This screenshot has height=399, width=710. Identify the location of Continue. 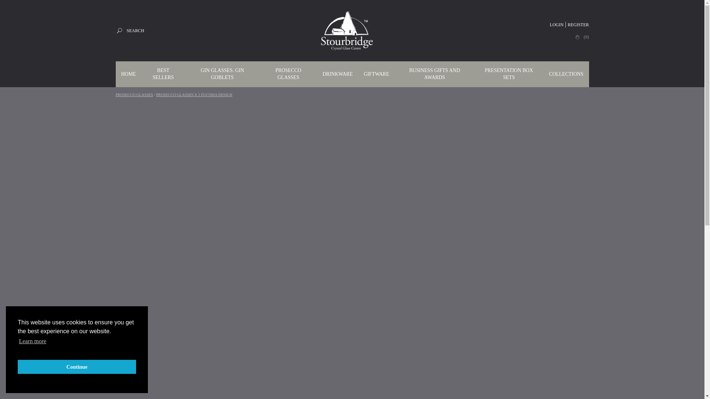
(77, 366).